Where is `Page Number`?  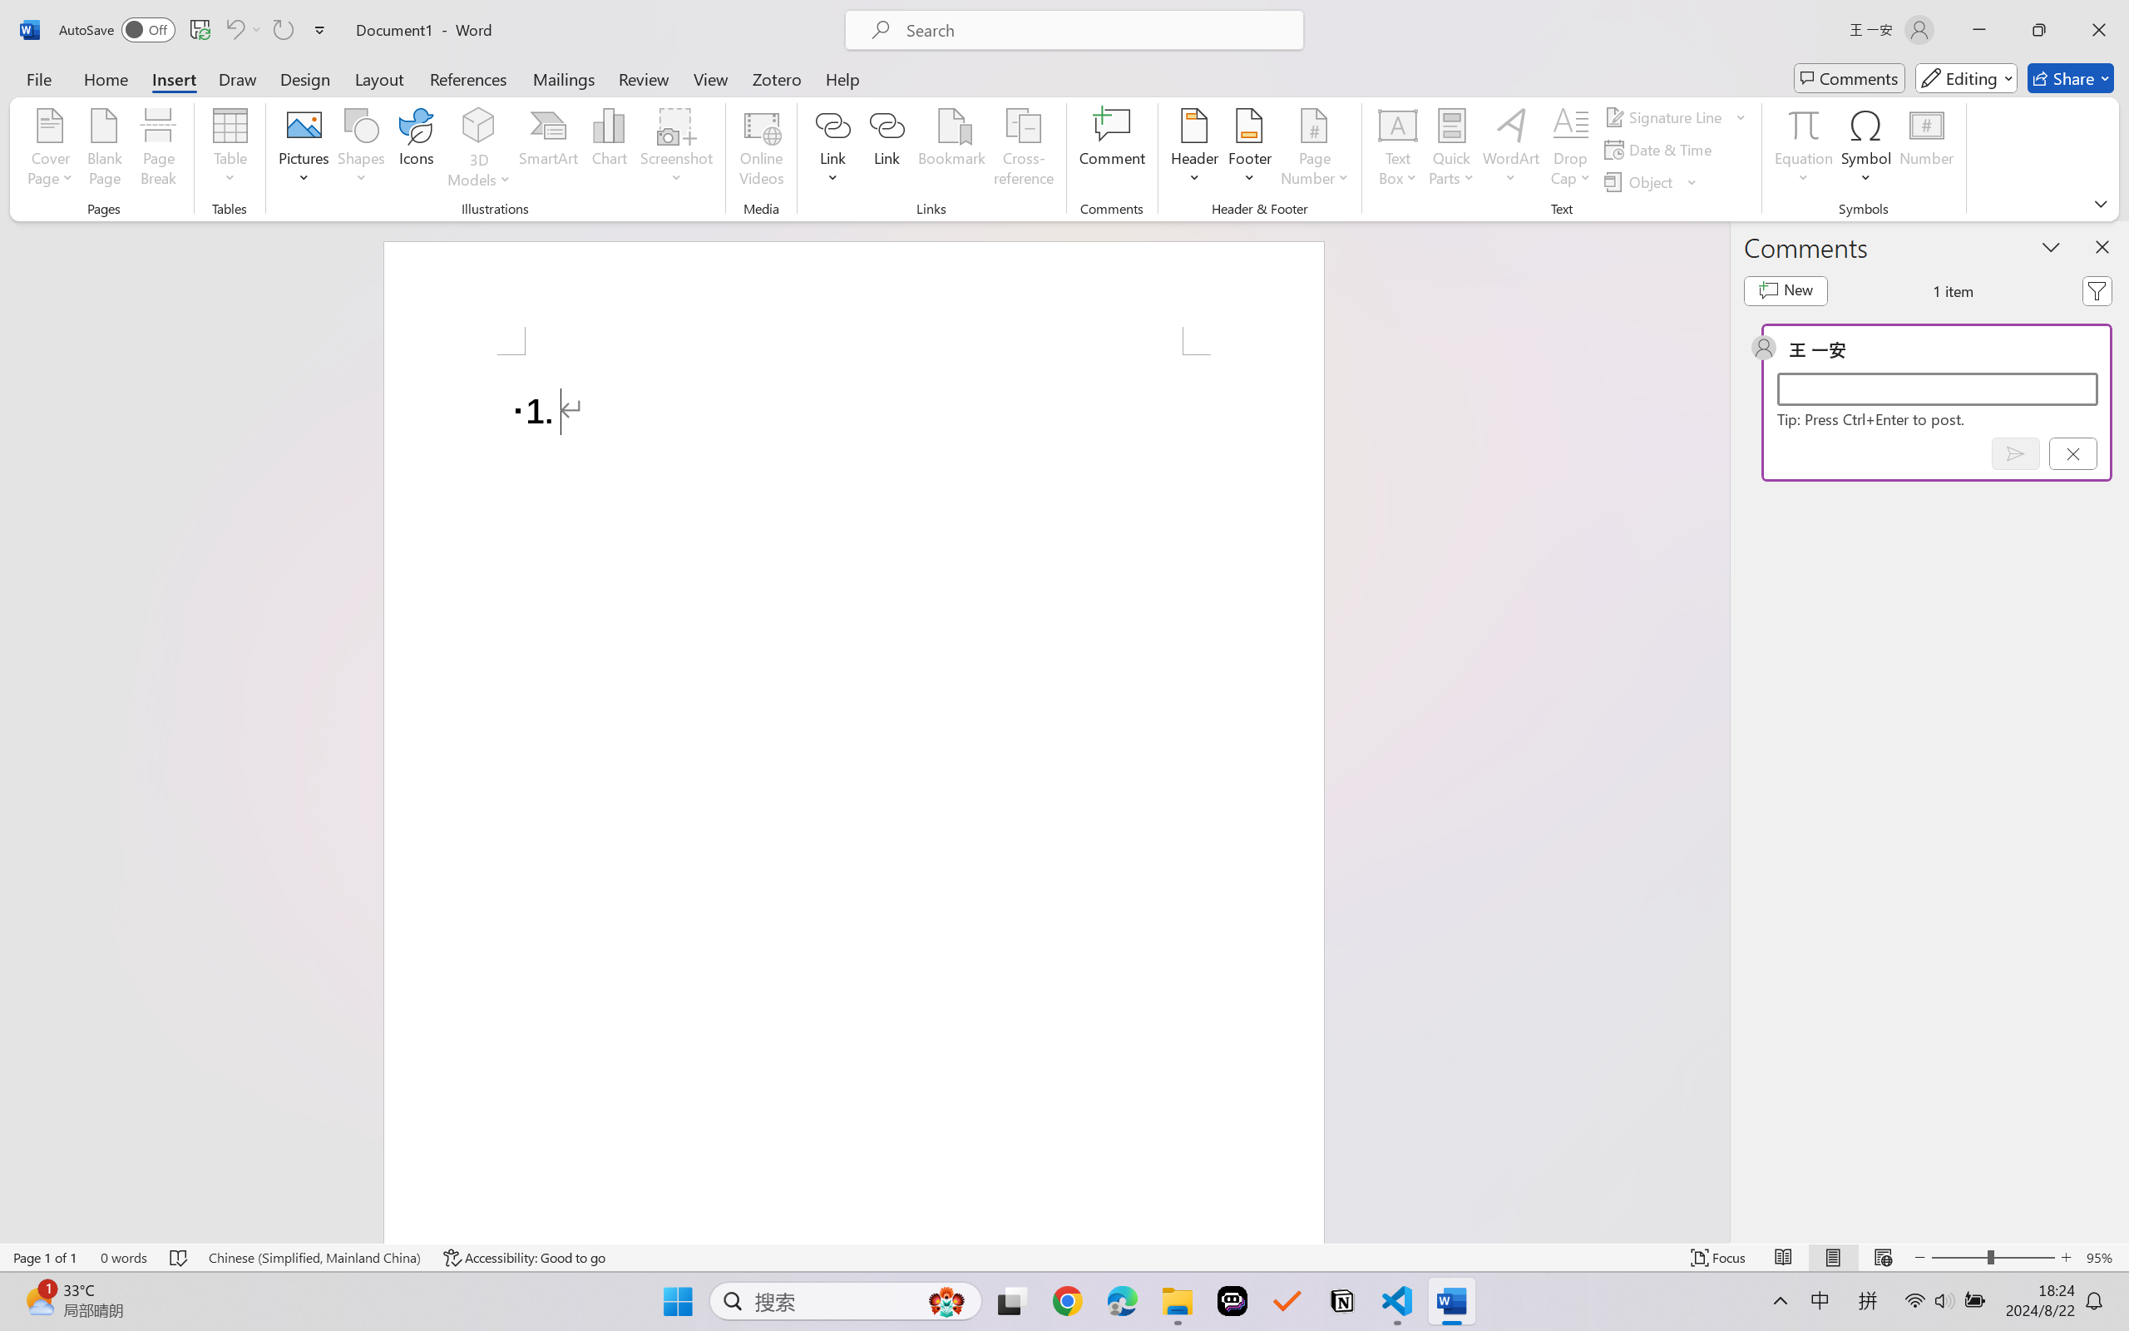 Page Number is located at coordinates (1314, 150).